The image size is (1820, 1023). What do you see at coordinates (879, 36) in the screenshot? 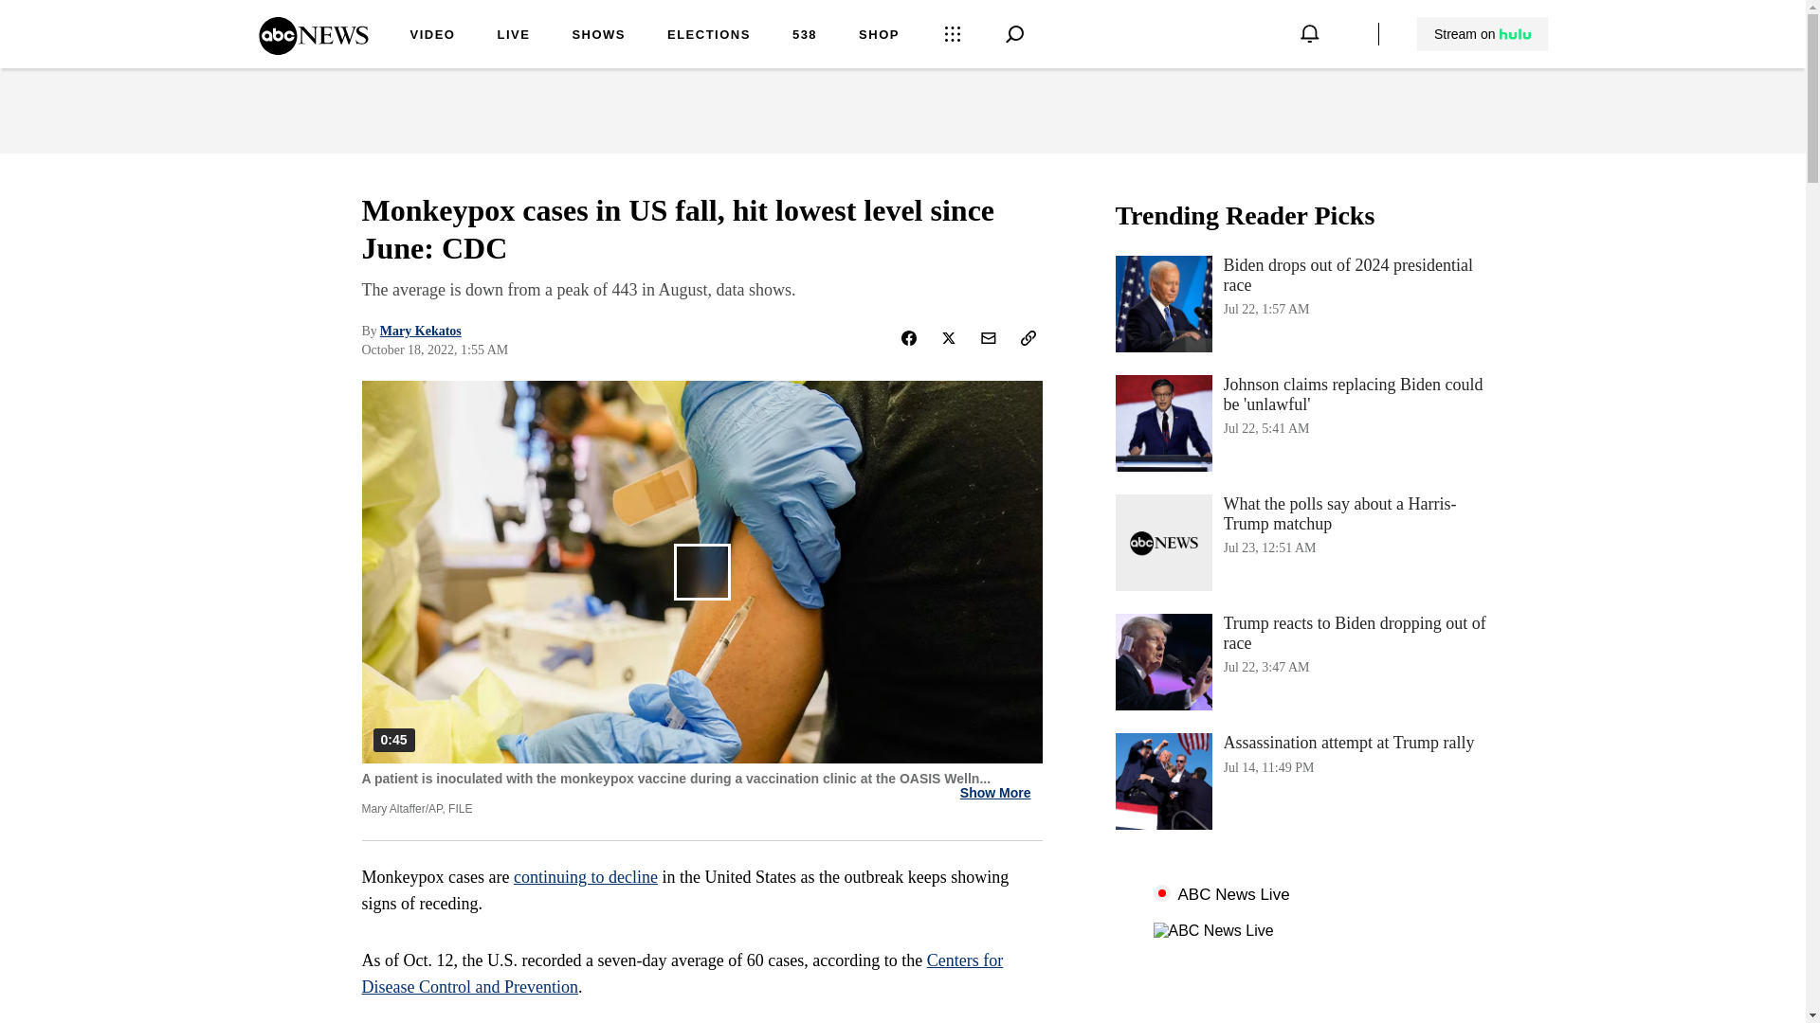
I see `SHOP` at bounding box center [879, 36].